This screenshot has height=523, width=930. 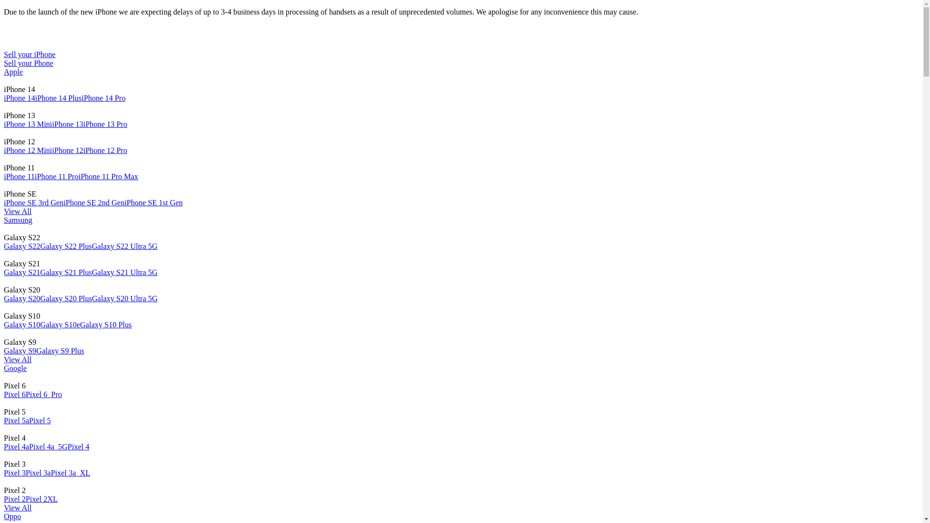 I want to click on View All, so click(x=17, y=211).